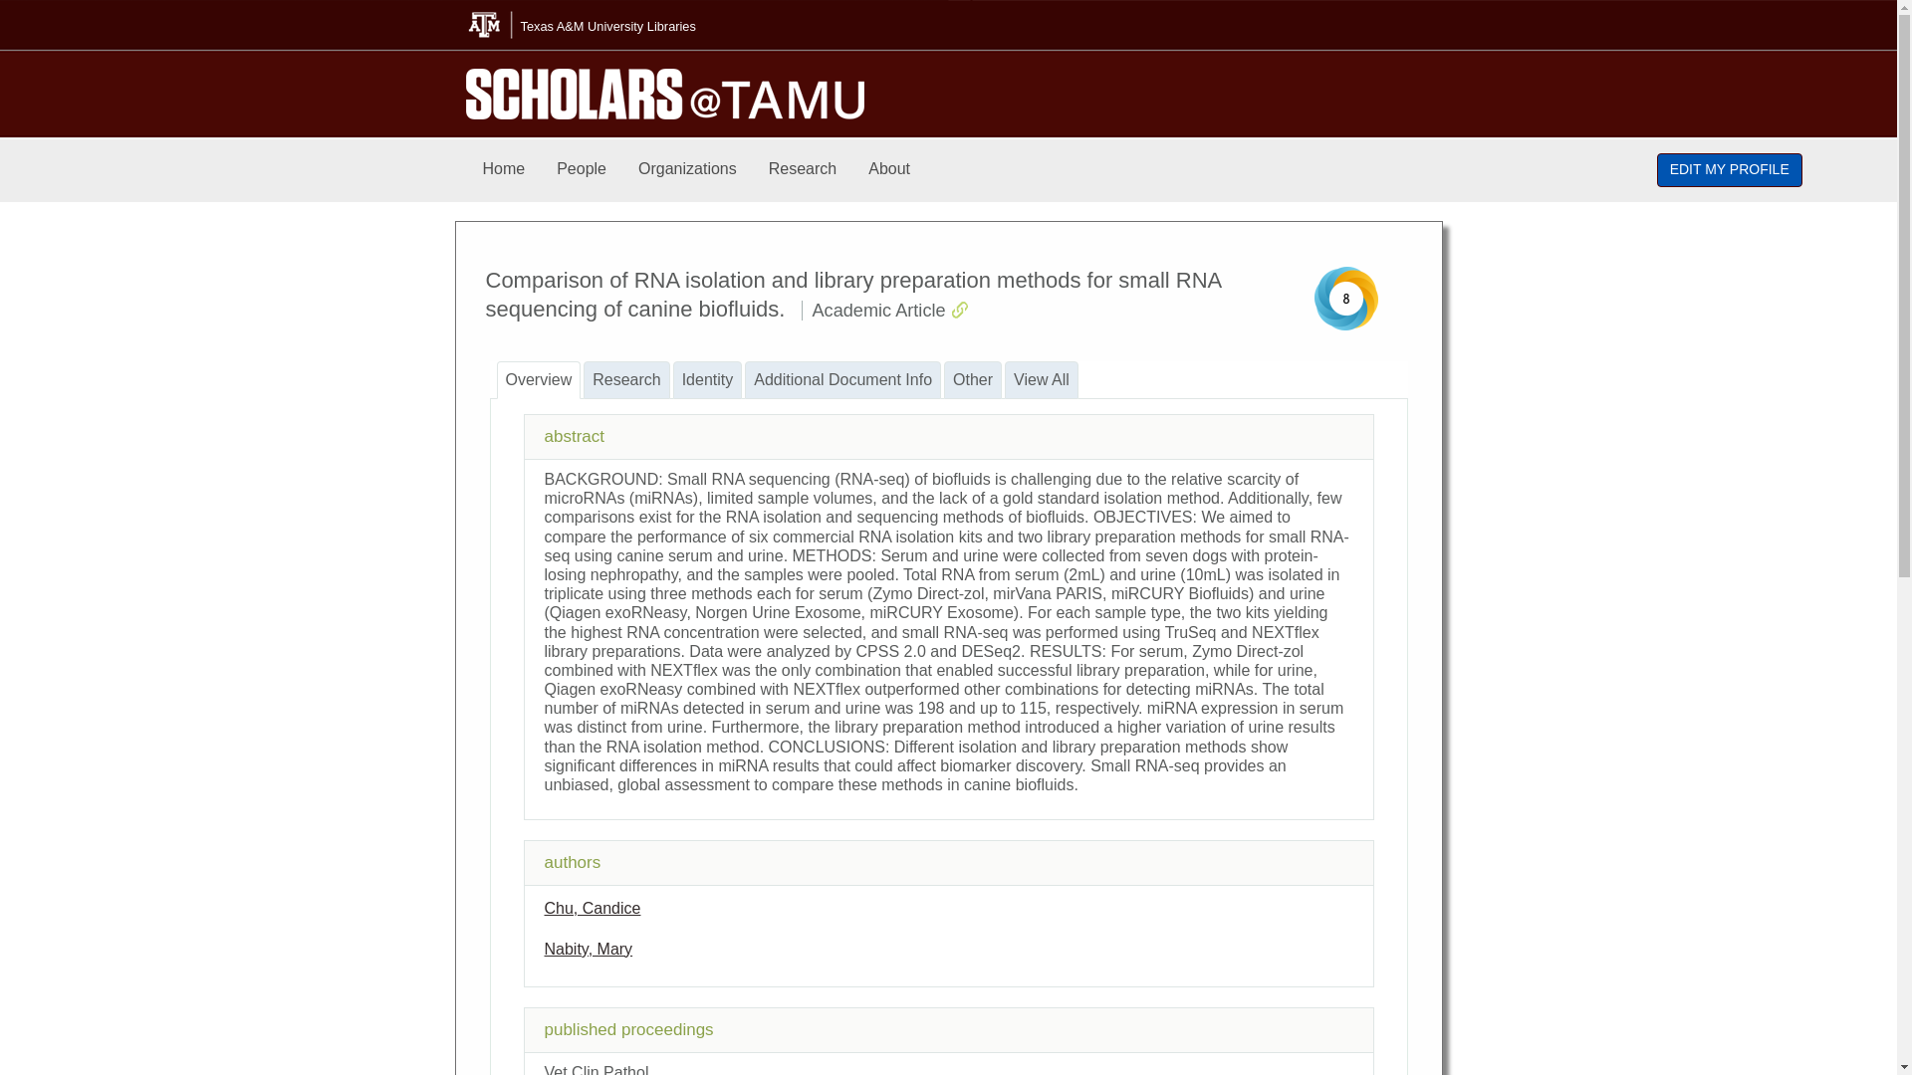 The height and width of the screenshot is (1075, 1912). What do you see at coordinates (888, 169) in the screenshot?
I see `About` at bounding box center [888, 169].